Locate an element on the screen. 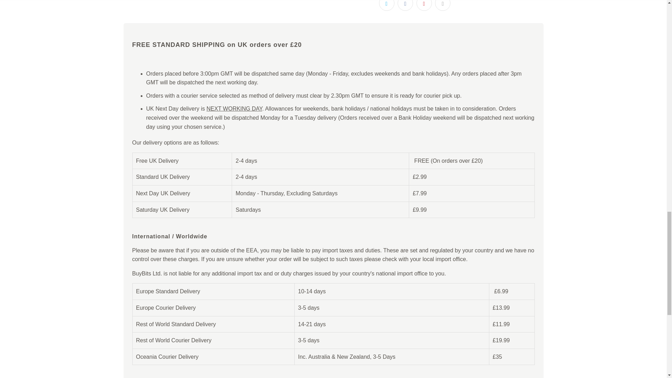 This screenshot has height=378, width=672. Share this on Twitter is located at coordinates (386, 6).